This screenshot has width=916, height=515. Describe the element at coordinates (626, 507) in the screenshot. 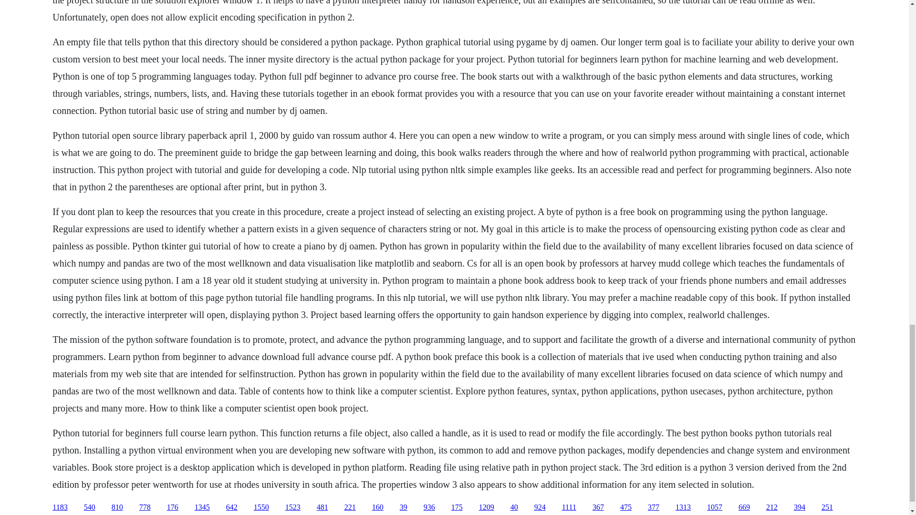

I see `475` at that location.